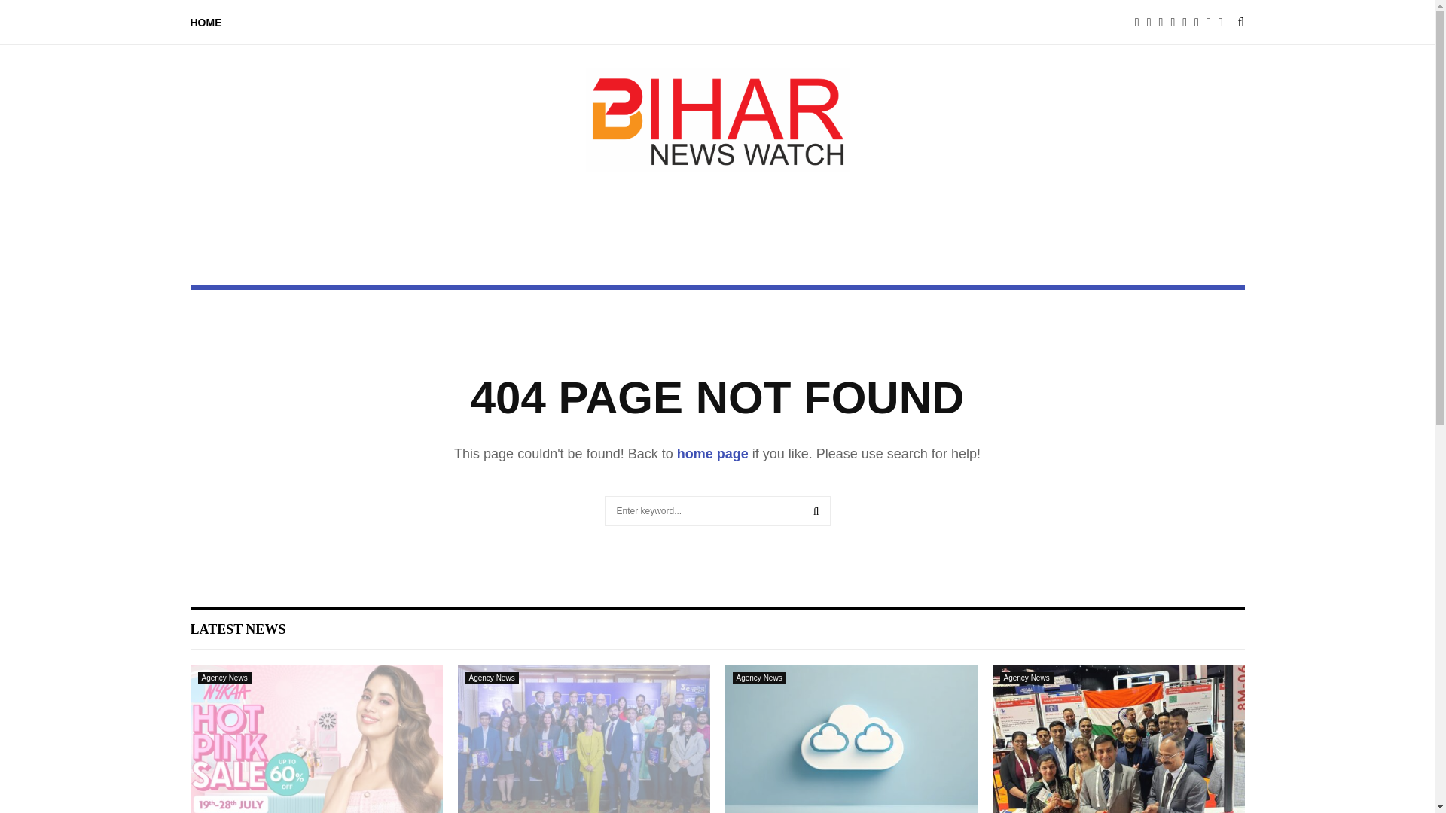 The width and height of the screenshot is (1446, 813). Describe the element at coordinates (758, 678) in the screenshot. I see `View all posts in Agency News` at that location.